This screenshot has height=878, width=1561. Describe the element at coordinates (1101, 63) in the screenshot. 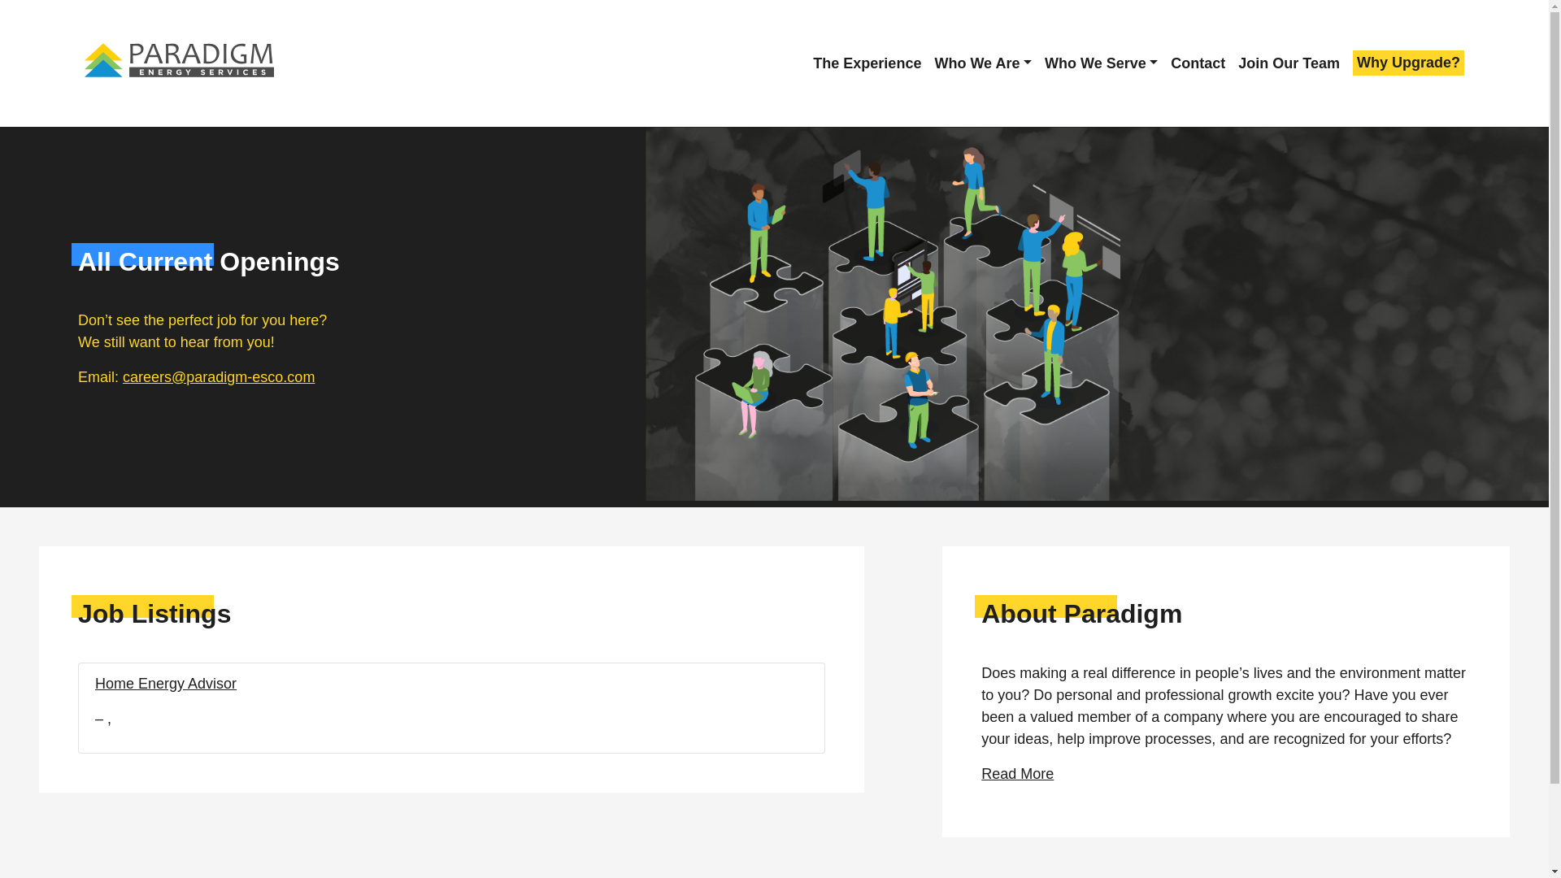

I see `Who We Serve` at that location.